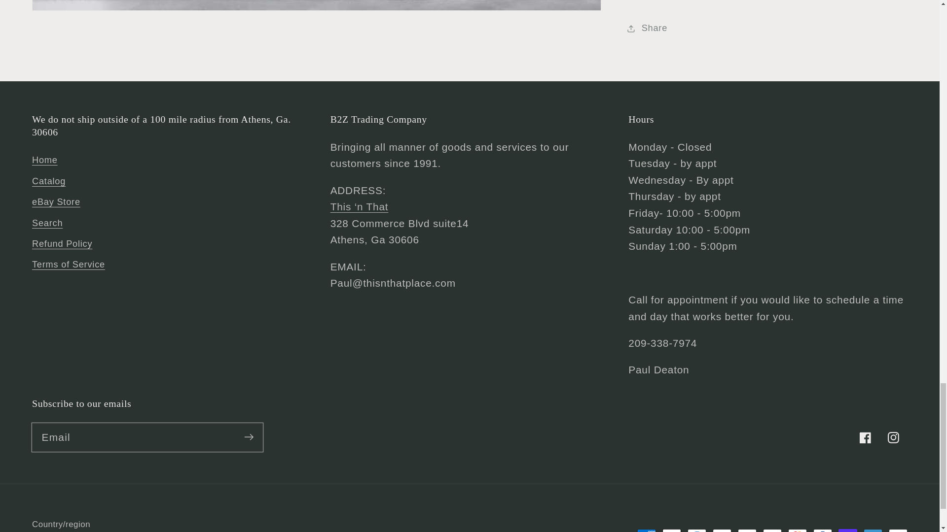  What do you see at coordinates (359, 206) in the screenshot?
I see `This 'n That Place` at bounding box center [359, 206].